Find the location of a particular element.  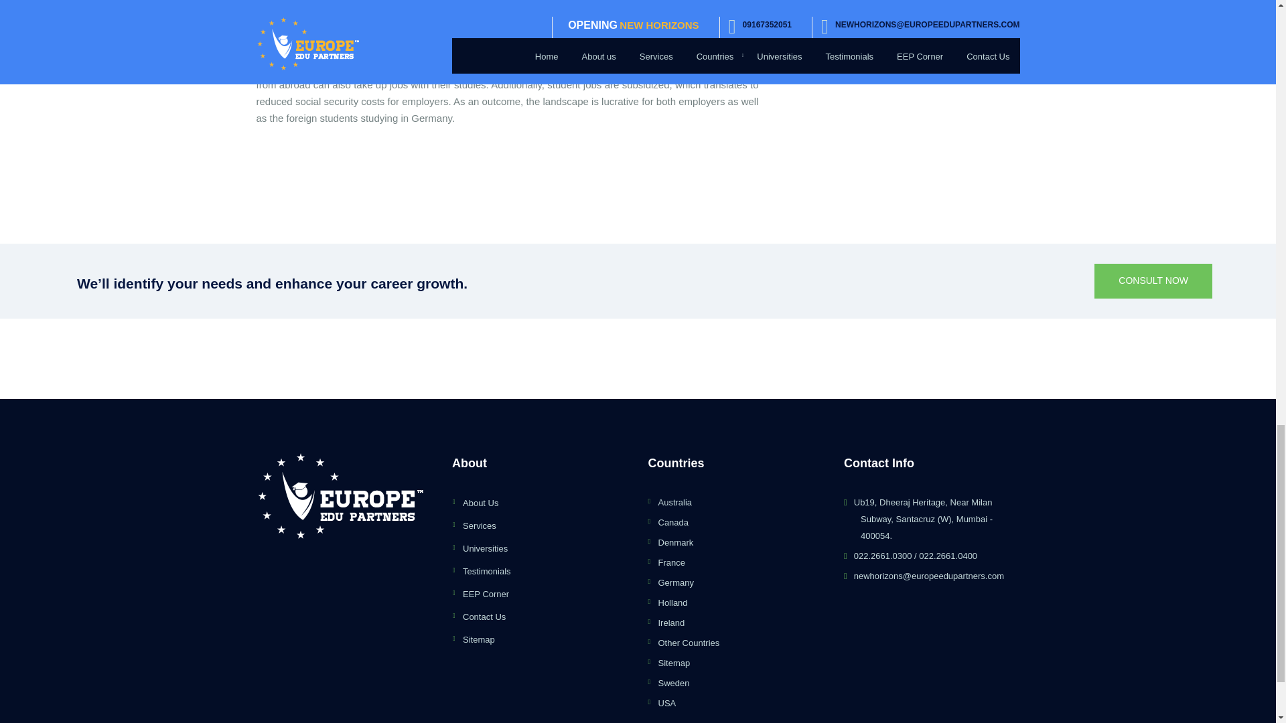

Sitemap is located at coordinates (545, 639).